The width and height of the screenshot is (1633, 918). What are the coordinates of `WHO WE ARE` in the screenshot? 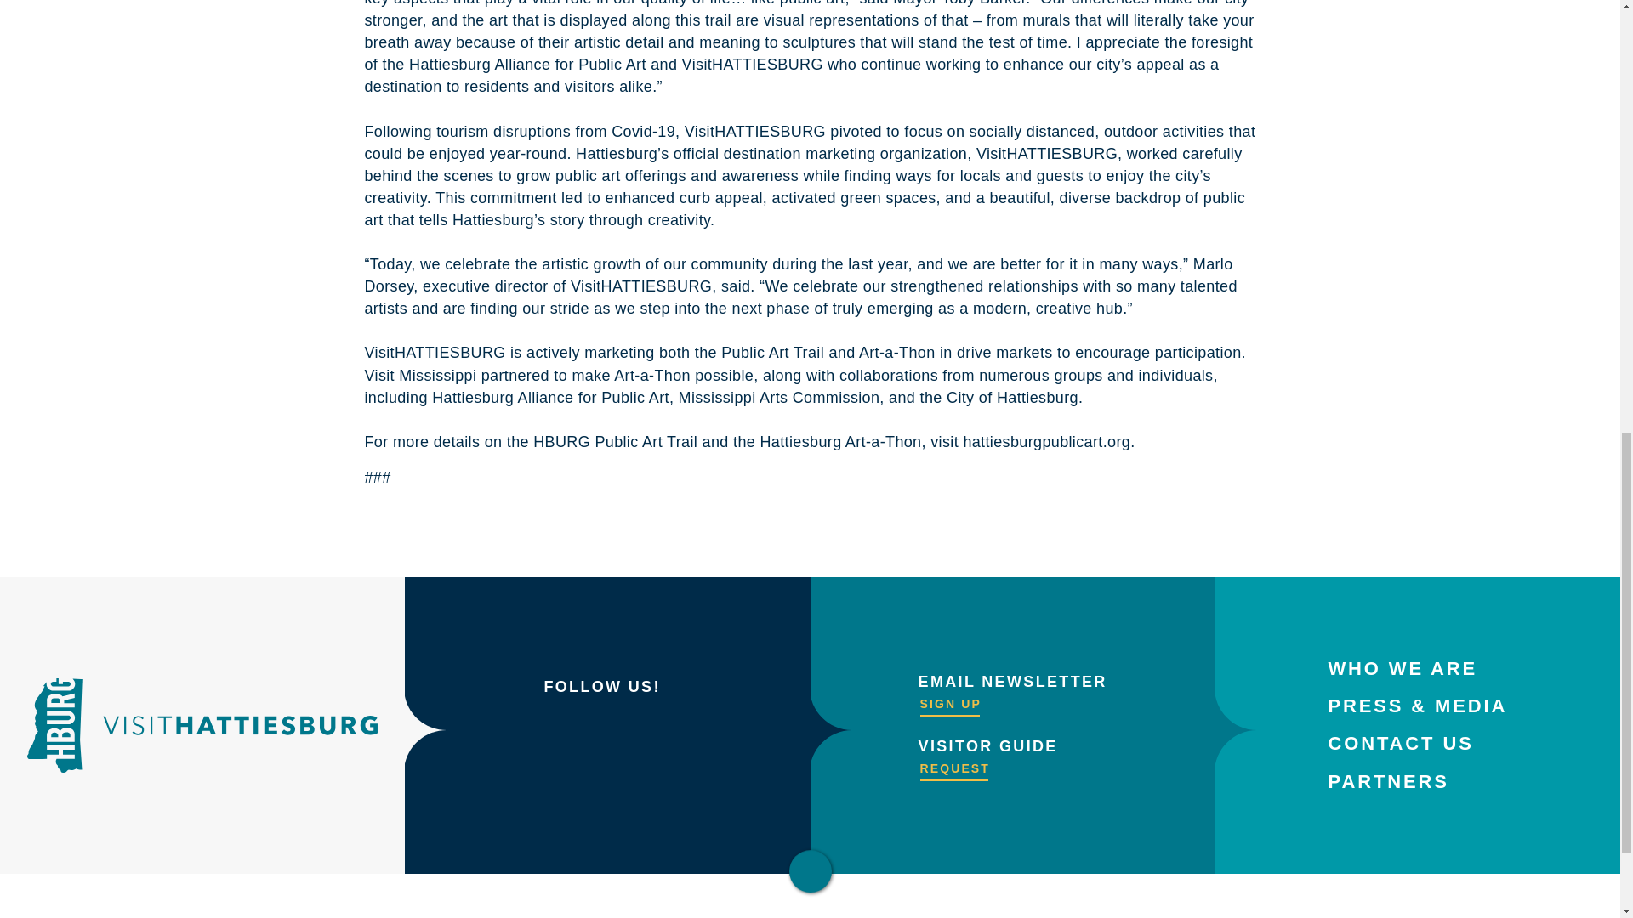 It's located at (1402, 668).